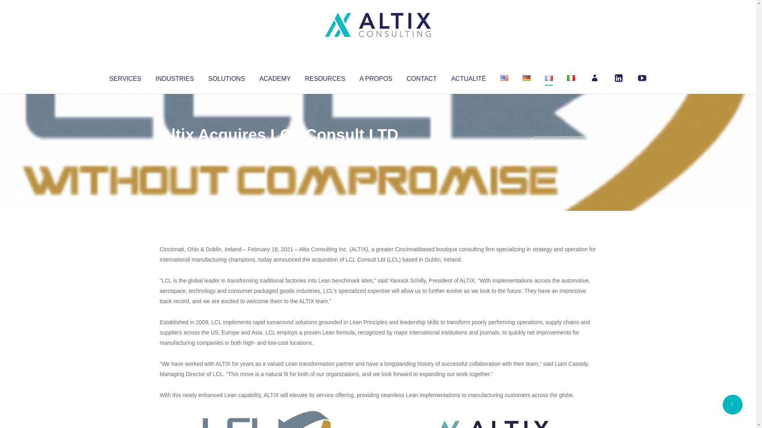 This screenshot has width=762, height=428. What do you see at coordinates (226, 77) in the screenshot?
I see `SOLUTIONS` at bounding box center [226, 77].